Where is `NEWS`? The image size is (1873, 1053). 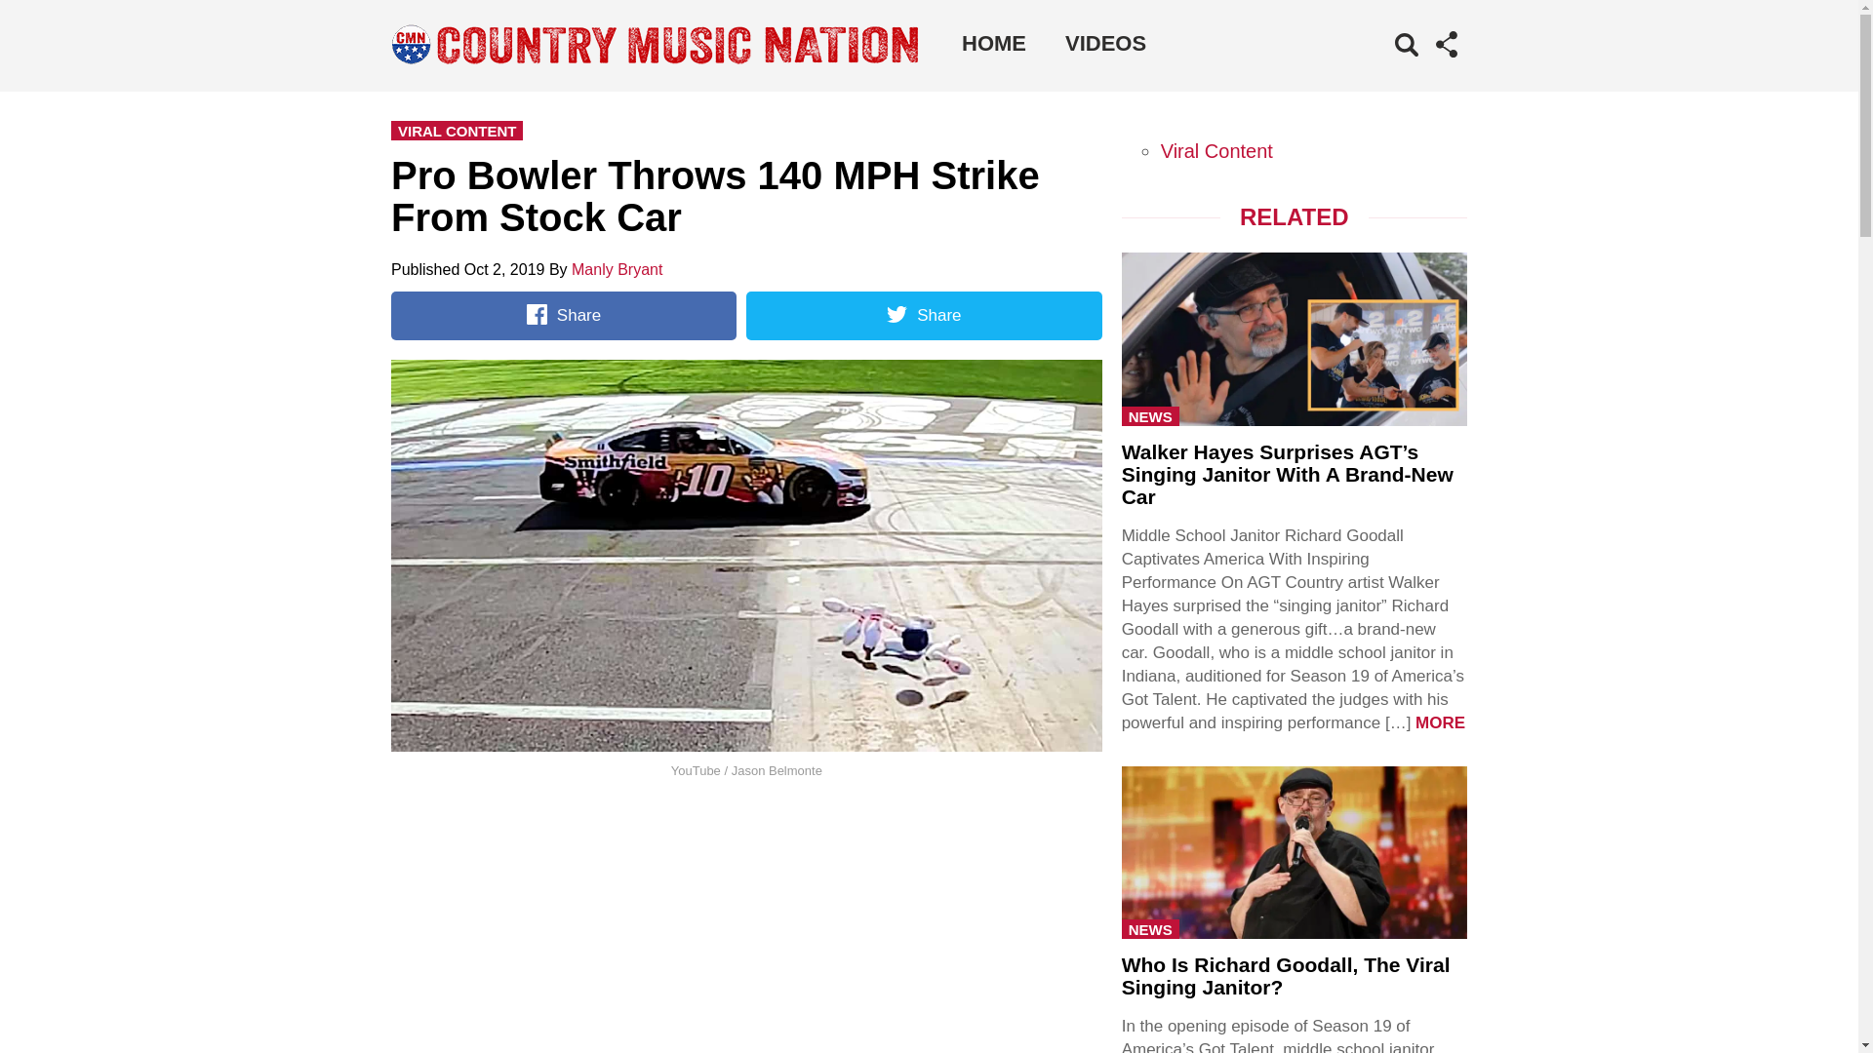 NEWS is located at coordinates (1151, 928).